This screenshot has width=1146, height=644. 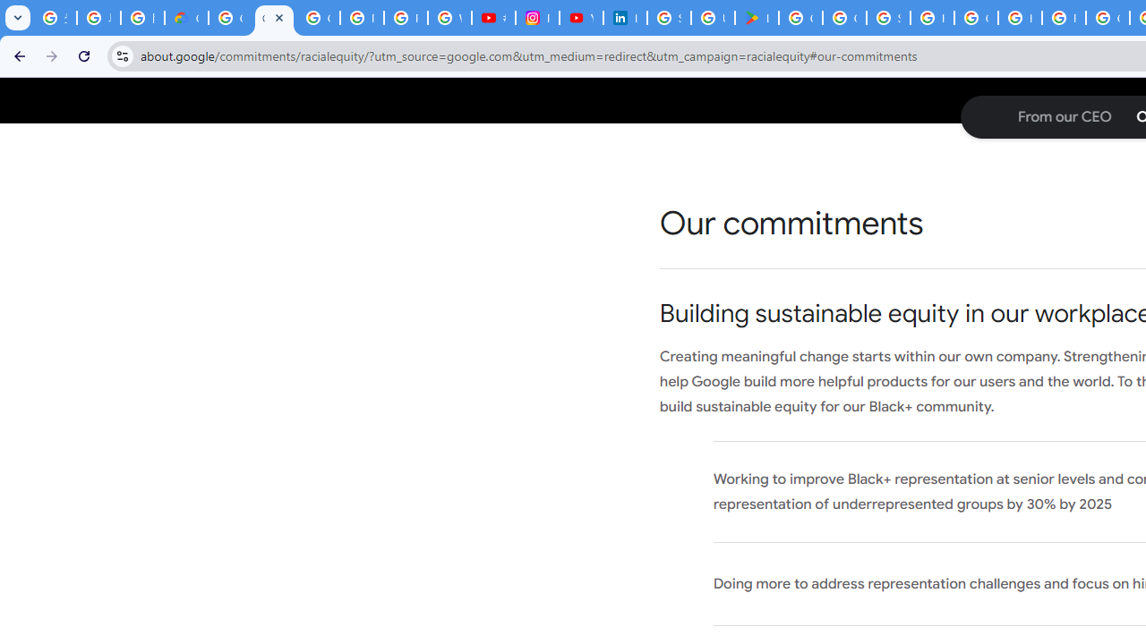 I want to click on Last Shelter: Survival - Apps on Google Play, so click(x=757, y=18).